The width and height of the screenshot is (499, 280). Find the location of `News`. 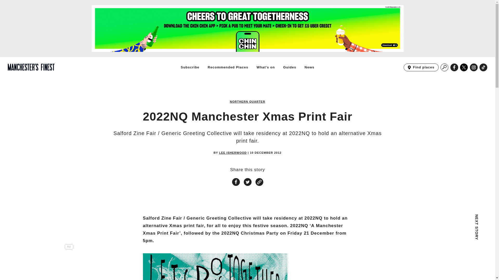

News is located at coordinates (309, 67).